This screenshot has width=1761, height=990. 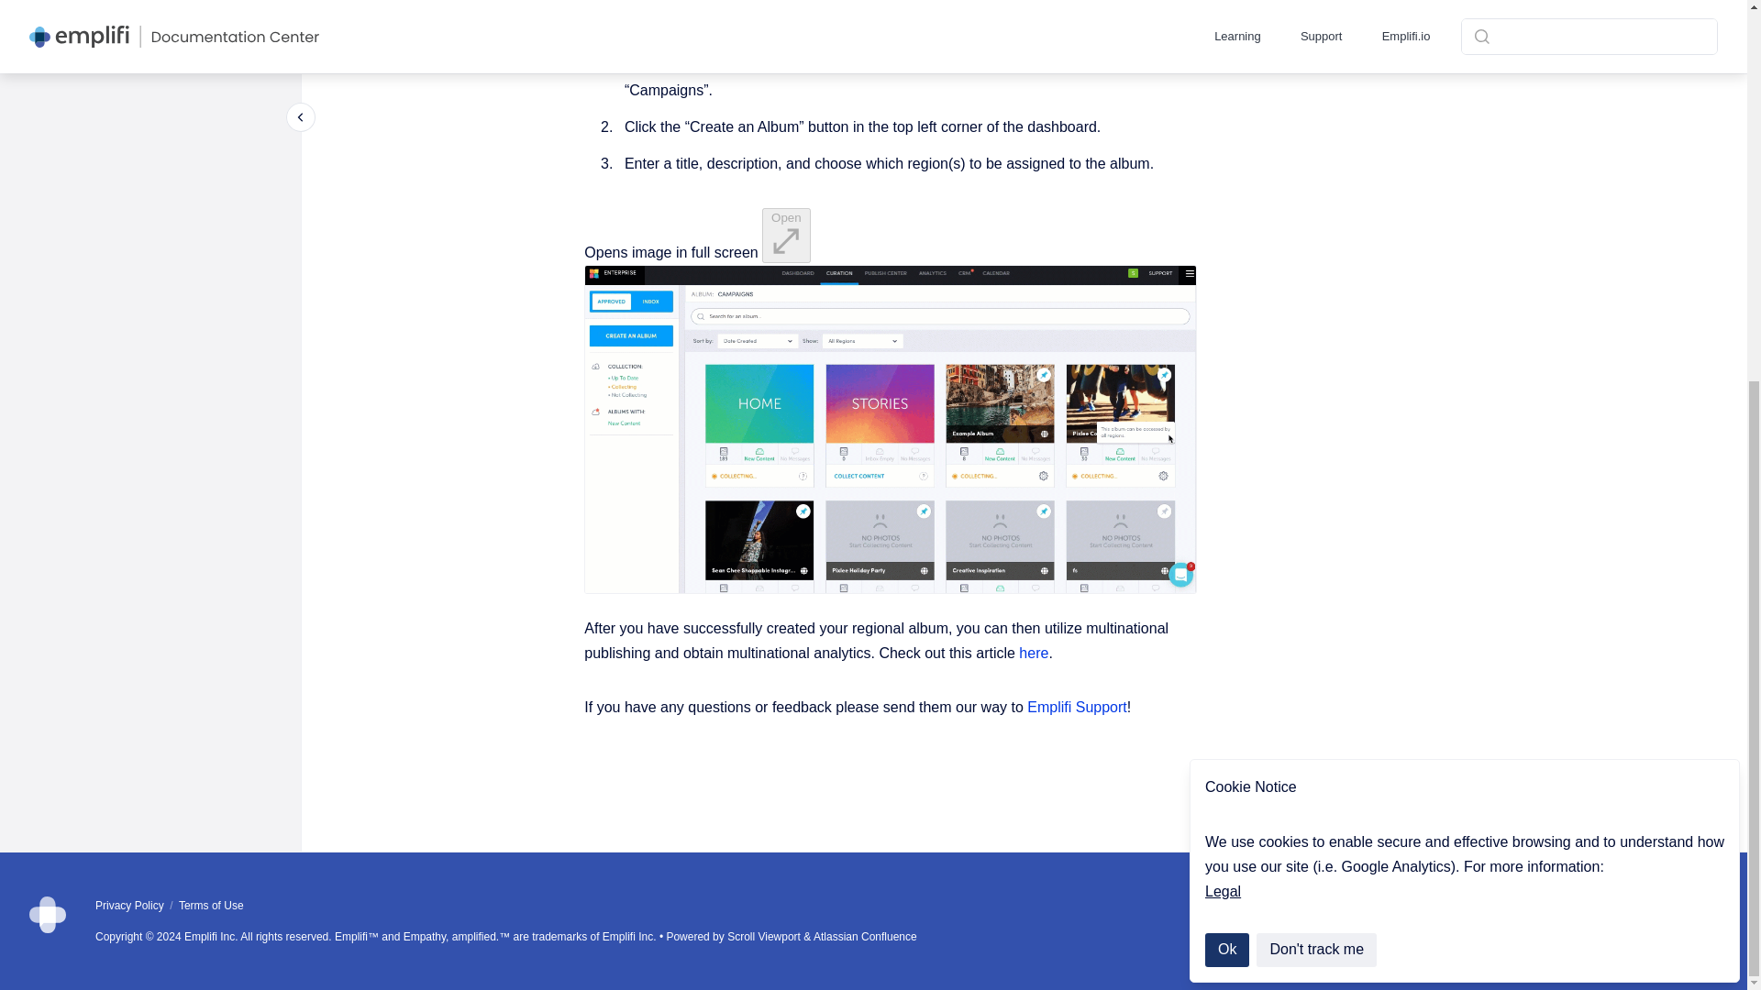 What do you see at coordinates (1033, 653) in the screenshot?
I see `here` at bounding box center [1033, 653].